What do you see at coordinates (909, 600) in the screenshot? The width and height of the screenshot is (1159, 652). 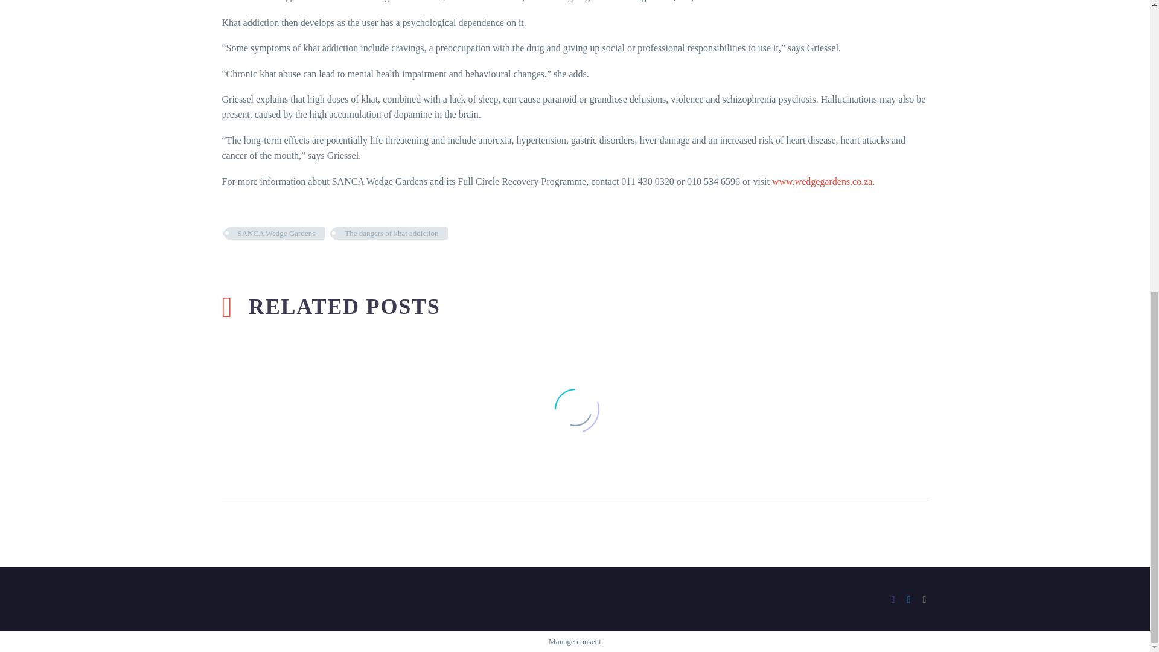 I see `LinkedIn` at bounding box center [909, 600].